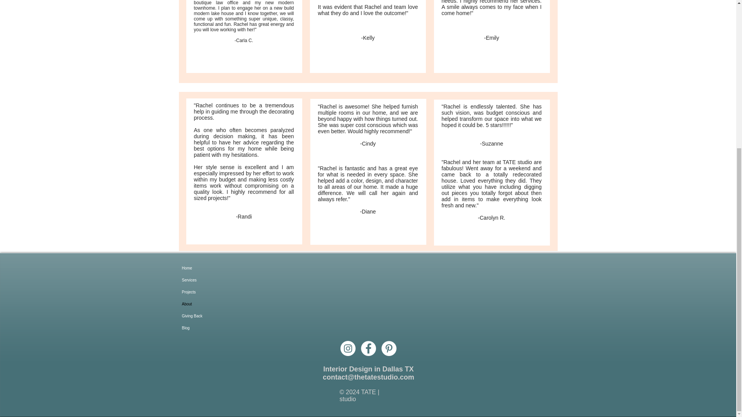 The height and width of the screenshot is (417, 742). What do you see at coordinates (214, 316) in the screenshot?
I see `Giving Back` at bounding box center [214, 316].